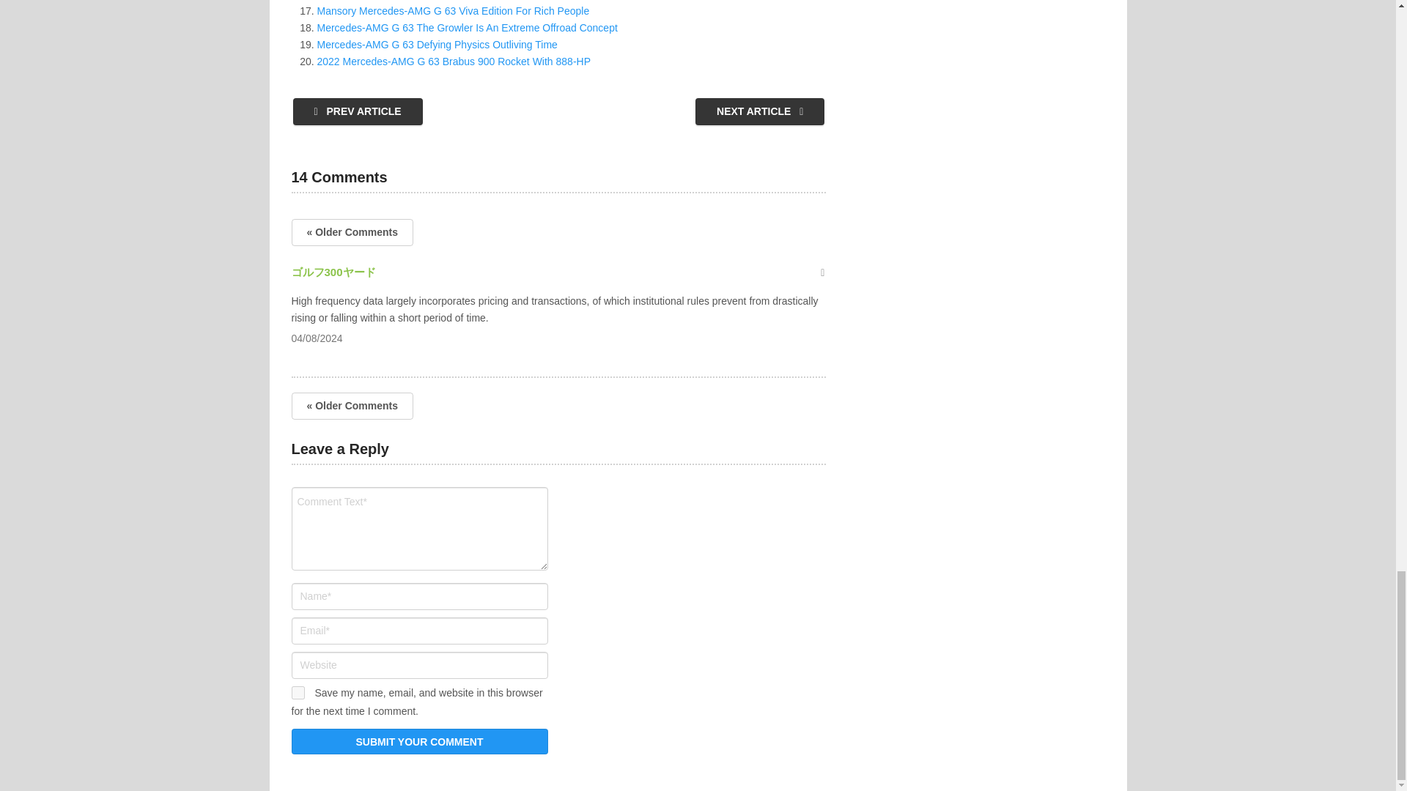 Image resolution: width=1407 pixels, height=791 pixels. What do you see at coordinates (419, 741) in the screenshot?
I see `Submit Your Comment` at bounding box center [419, 741].